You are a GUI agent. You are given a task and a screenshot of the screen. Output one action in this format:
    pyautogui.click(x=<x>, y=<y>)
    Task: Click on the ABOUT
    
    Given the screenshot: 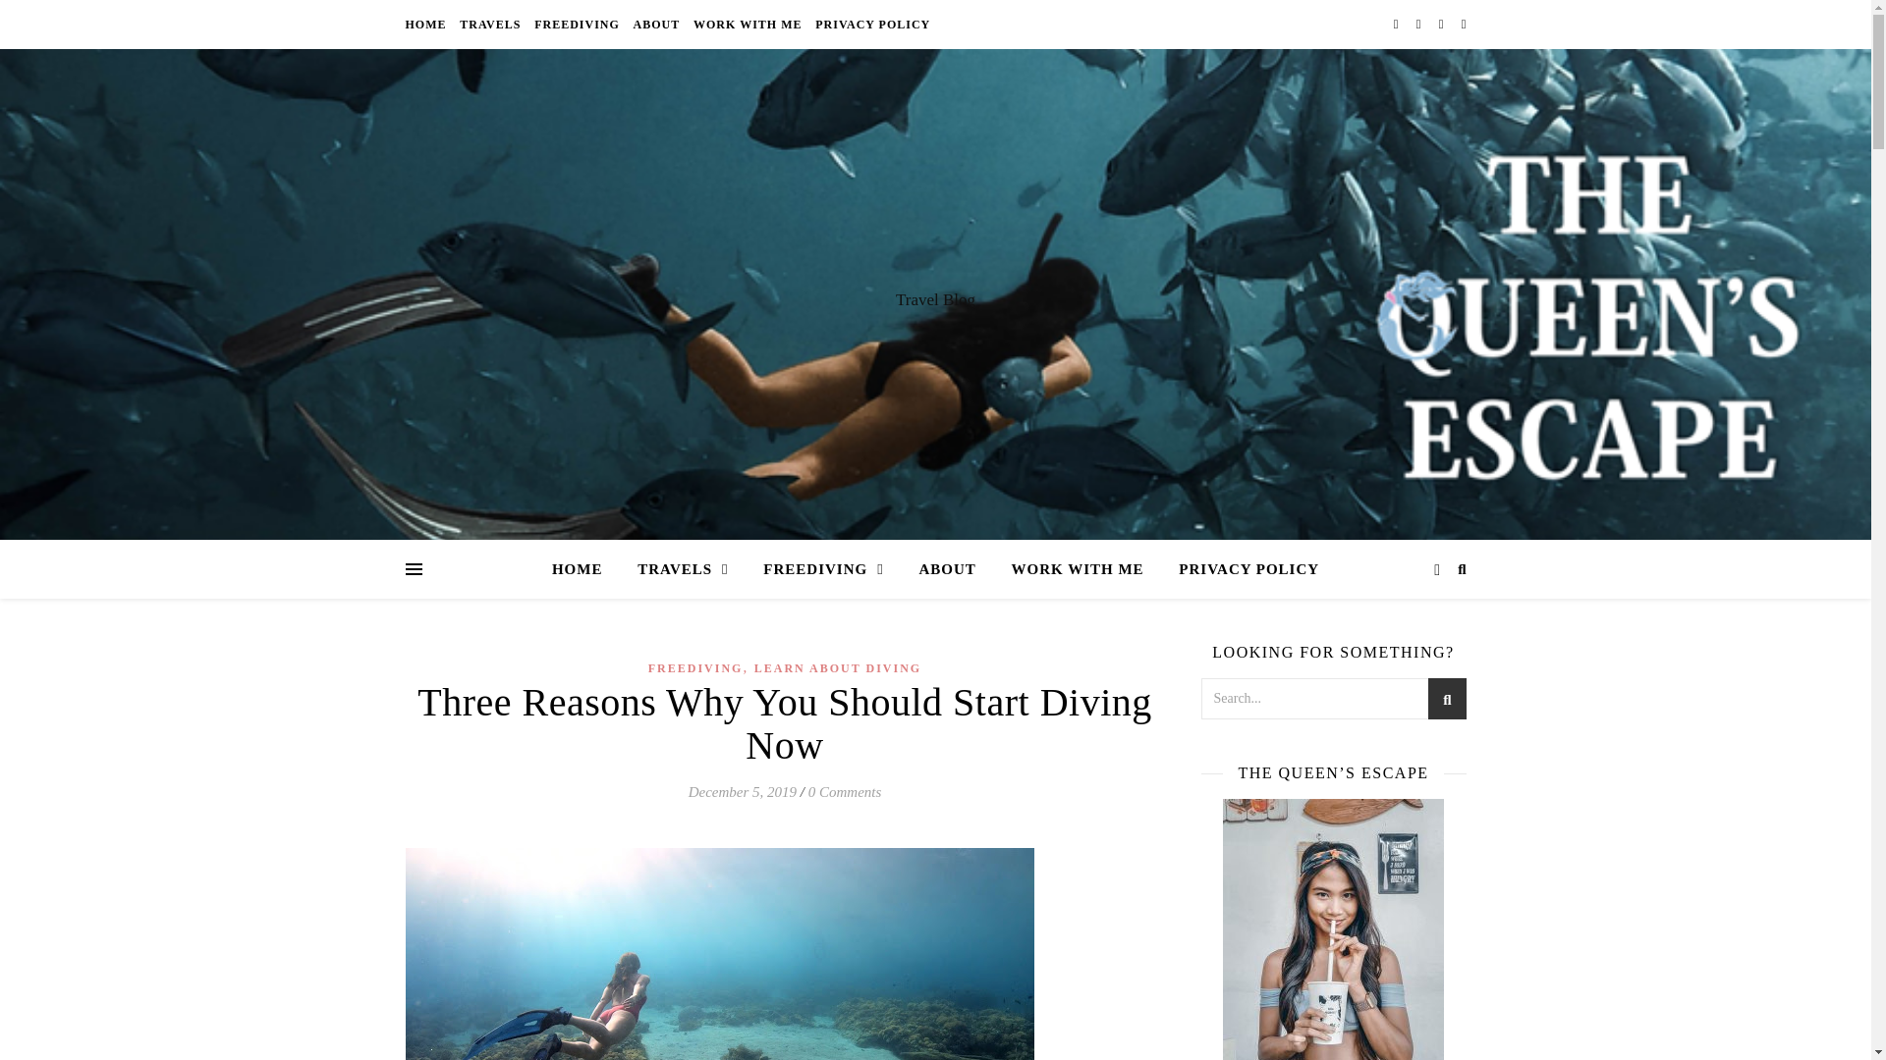 What is the action you would take?
    pyautogui.click(x=656, y=24)
    